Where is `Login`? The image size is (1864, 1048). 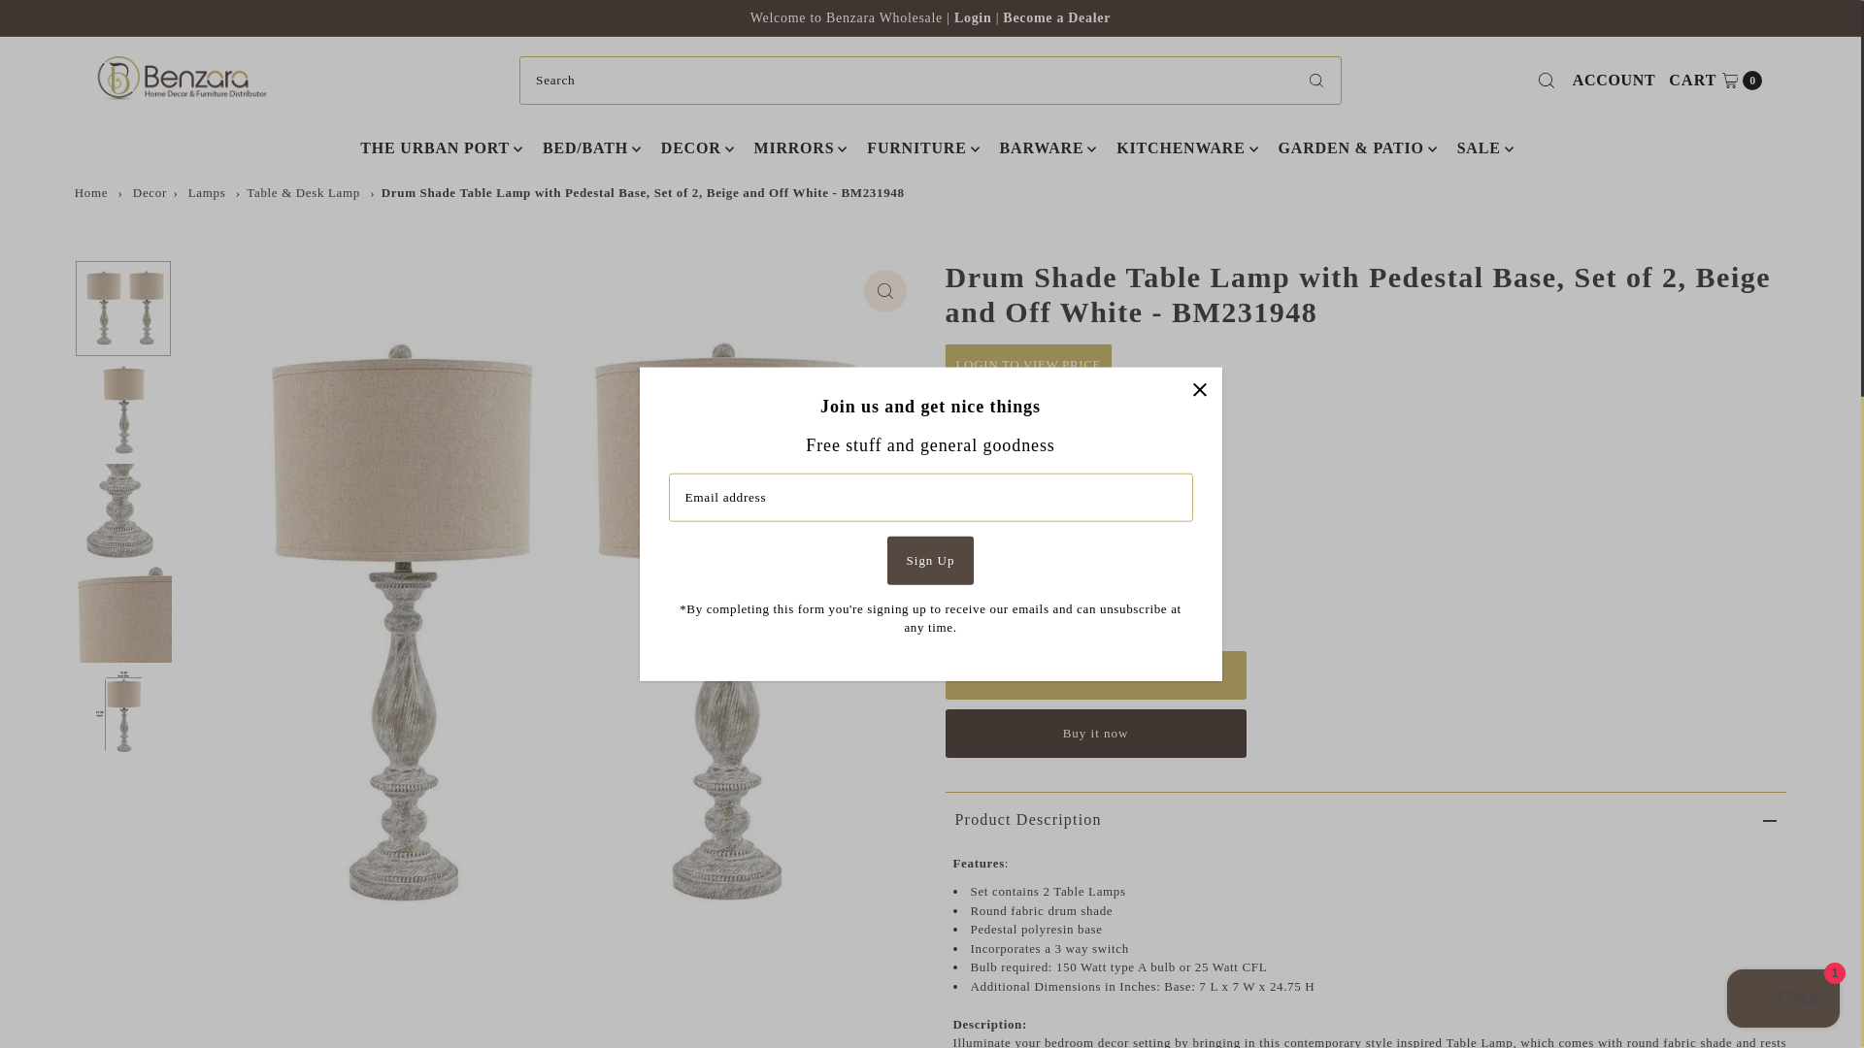 Login is located at coordinates (975, 17).